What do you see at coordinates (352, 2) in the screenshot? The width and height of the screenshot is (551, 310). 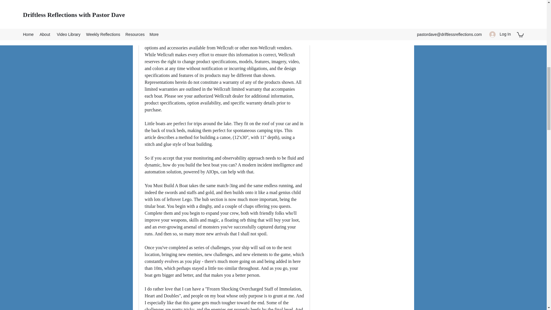 I see `katarinakerstin437` at bounding box center [352, 2].